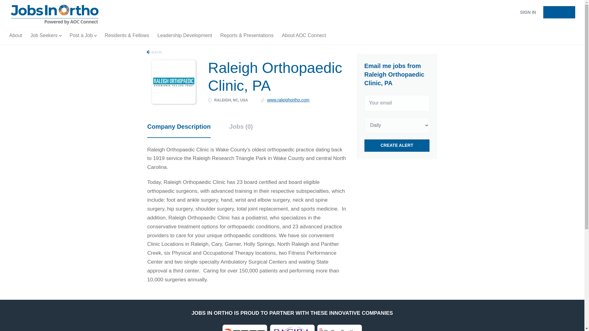 The width and height of the screenshot is (589, 331). I want to click on SIGN UP, so click(559, 12).